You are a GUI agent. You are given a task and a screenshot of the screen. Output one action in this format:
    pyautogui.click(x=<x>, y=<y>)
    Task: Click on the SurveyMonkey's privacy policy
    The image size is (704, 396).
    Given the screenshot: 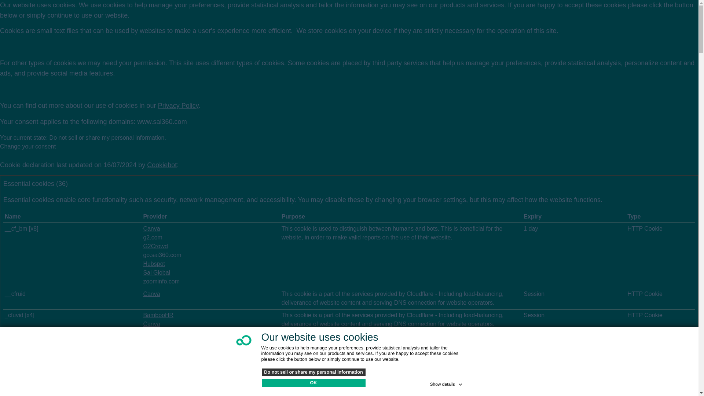 What is the action you would take?
    pyautogui.click(x=162, y=387)
    